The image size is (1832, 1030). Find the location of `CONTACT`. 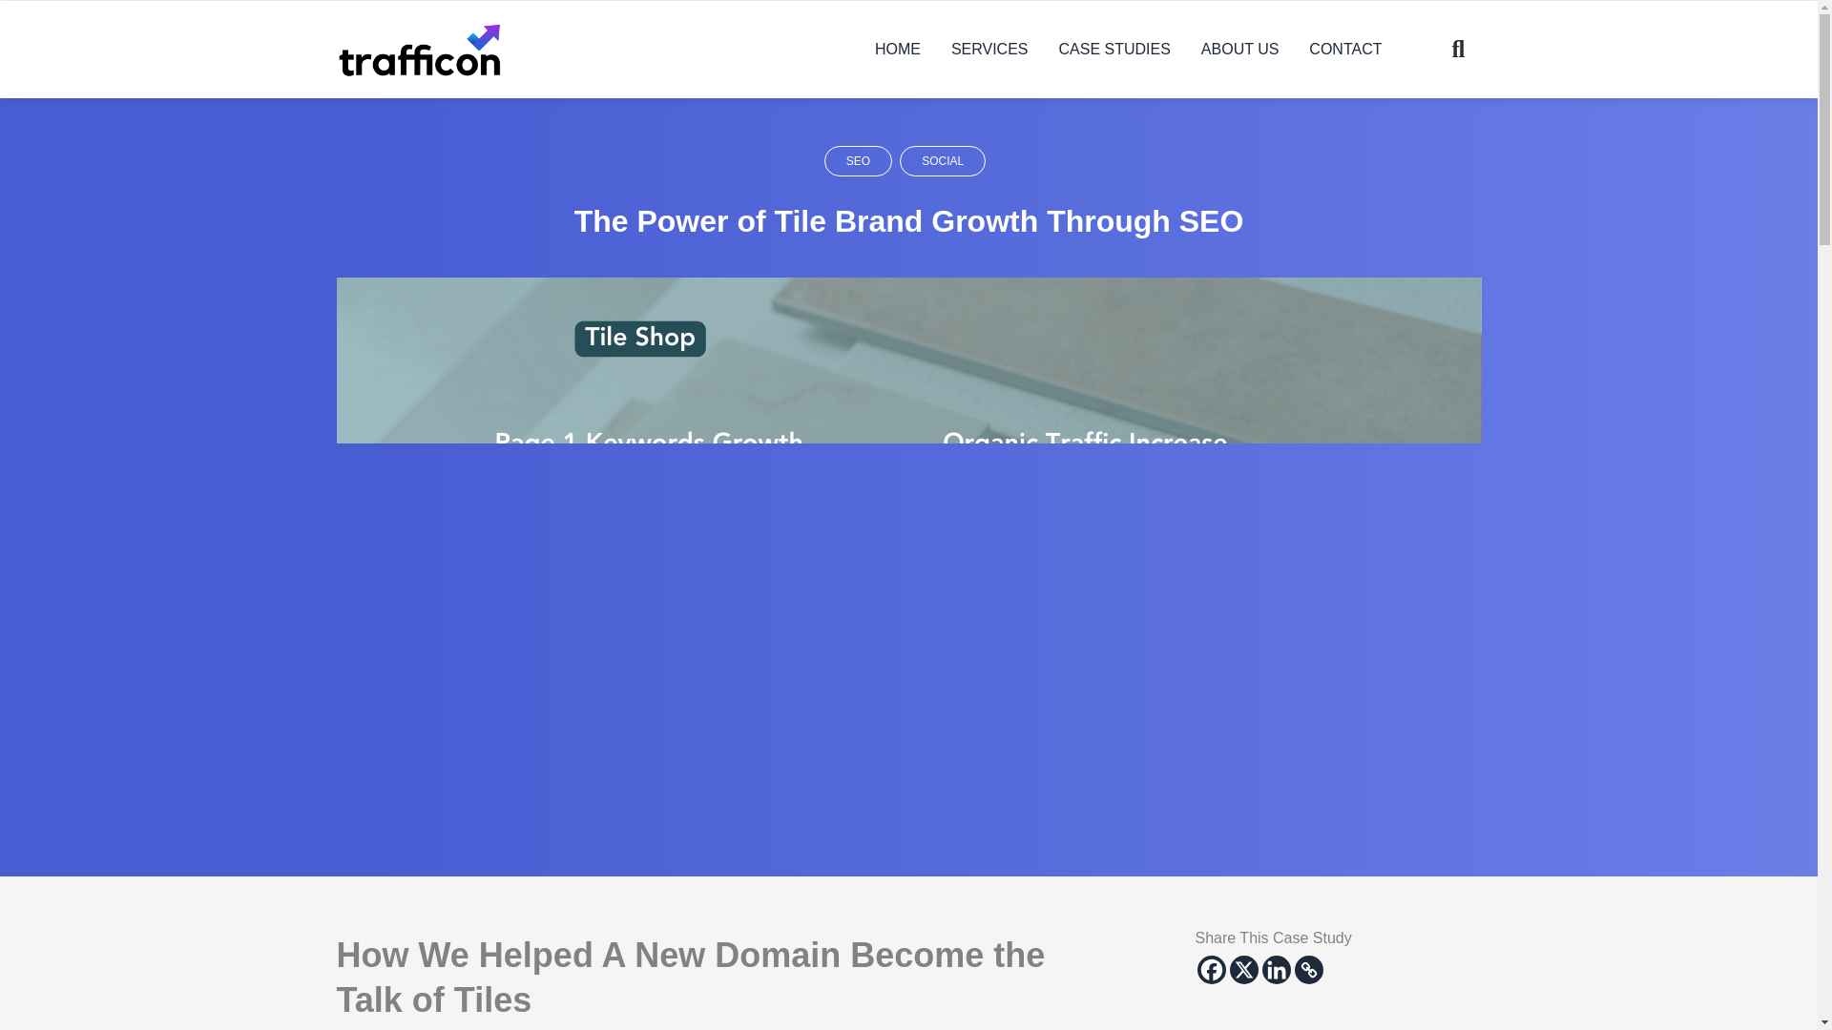

CONTACT is located at coordinates (1344, 50).